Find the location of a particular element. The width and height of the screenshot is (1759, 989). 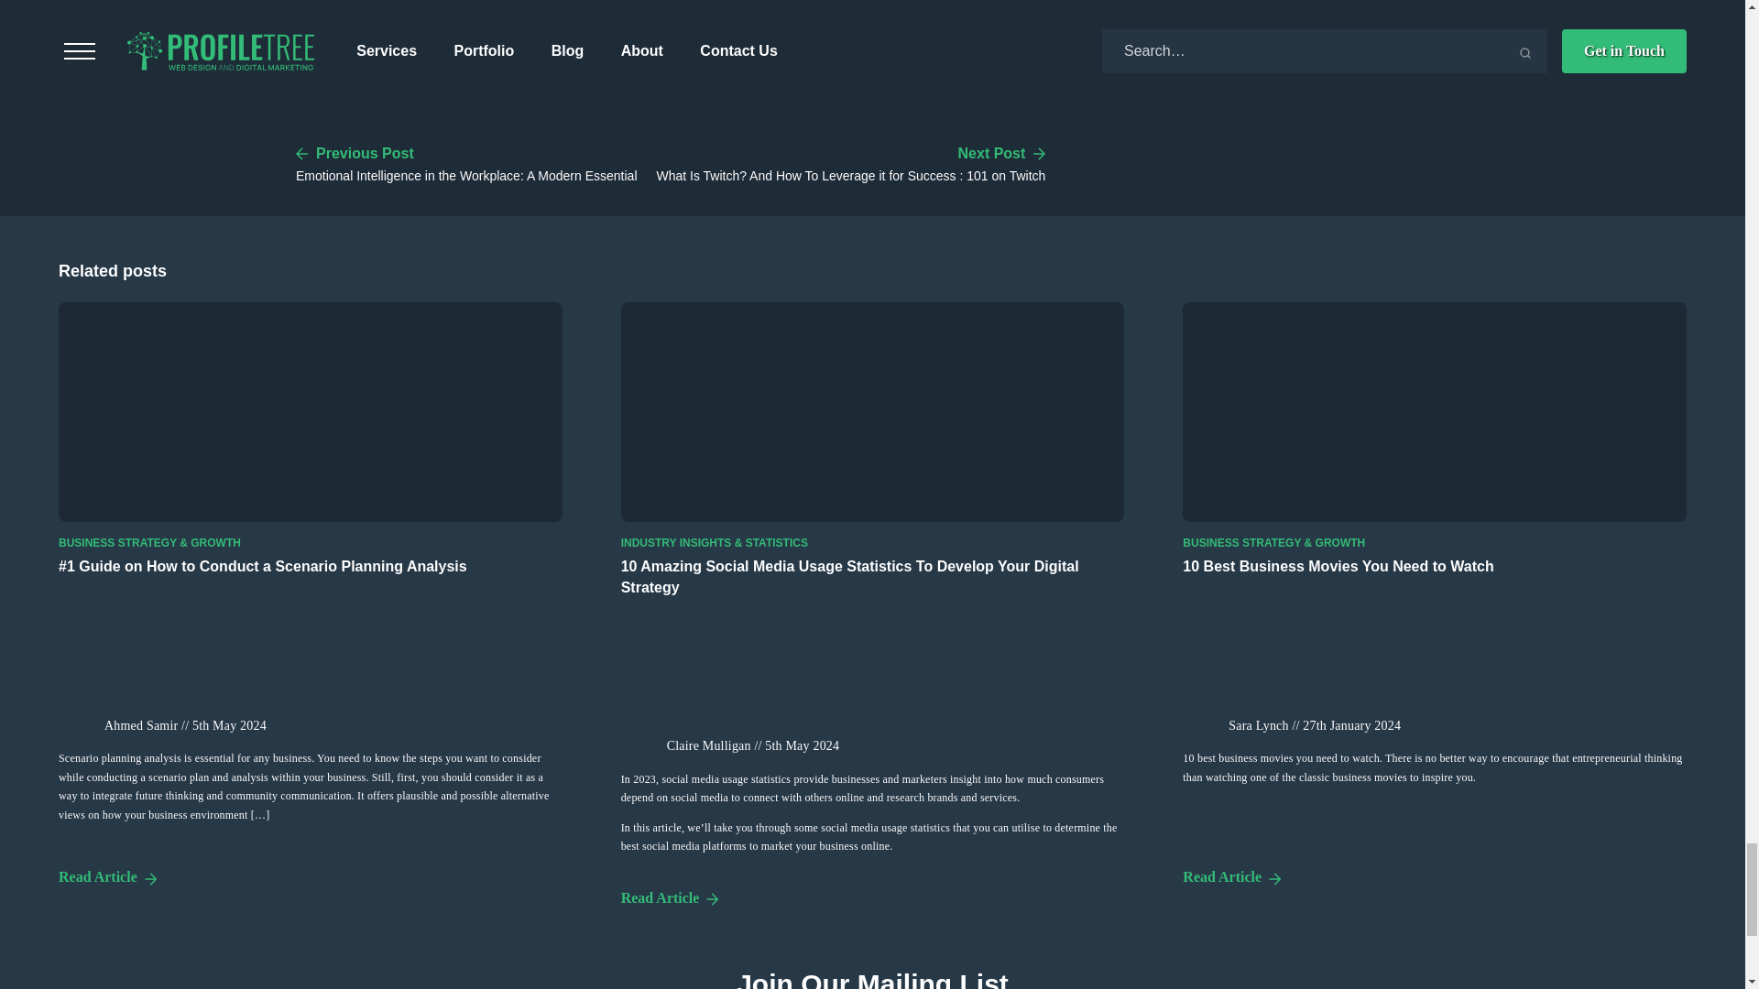

Post Comment is located at coordinates (378, 44).